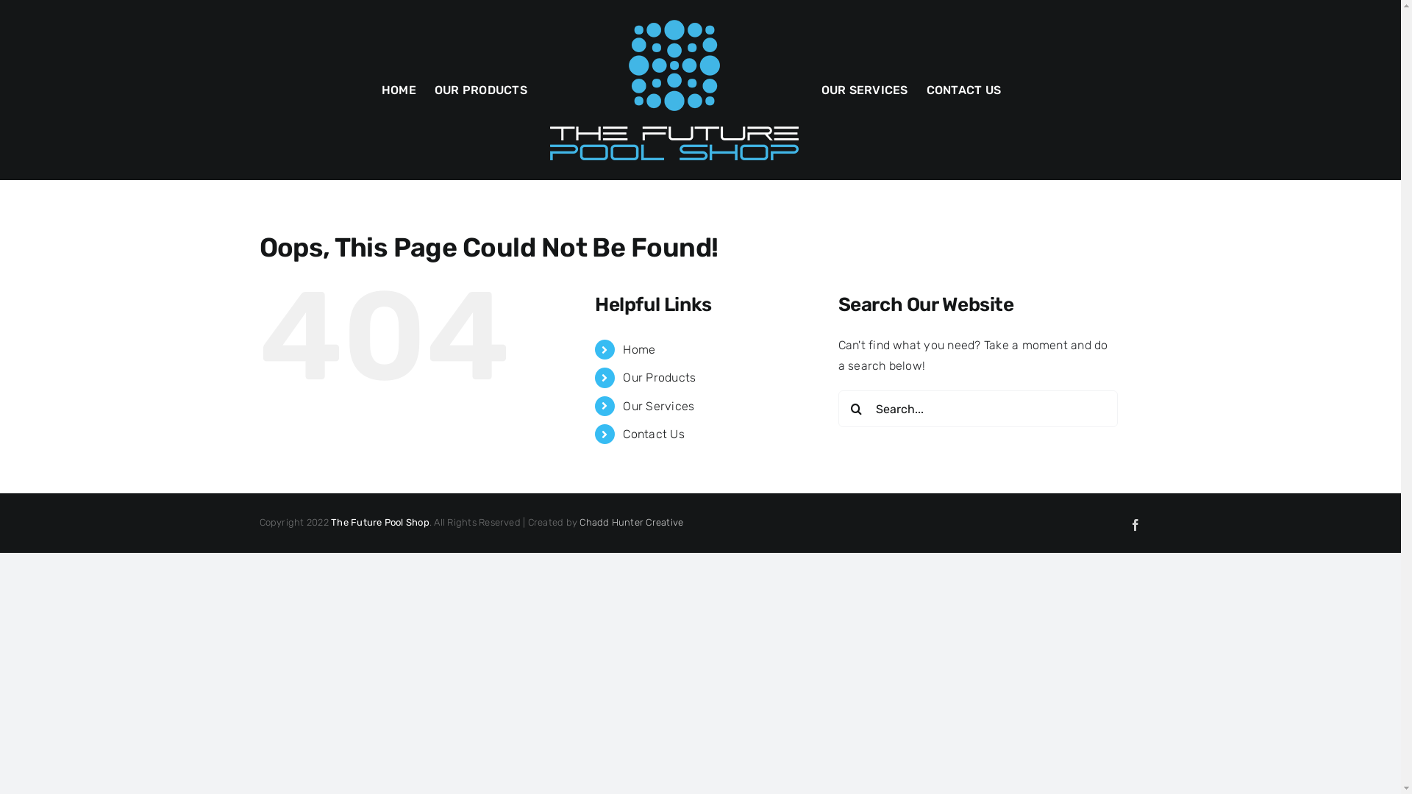 The height and width of the screenshot is (794, 1412). I want to click on Facebook, so click(1135, 525).